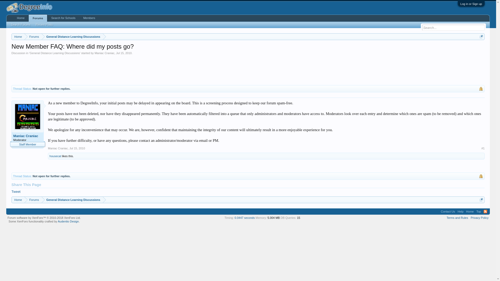 The height and width of the screenshot is (281, 500). I want to click on Jul 15, 2010, so click(124, 53).